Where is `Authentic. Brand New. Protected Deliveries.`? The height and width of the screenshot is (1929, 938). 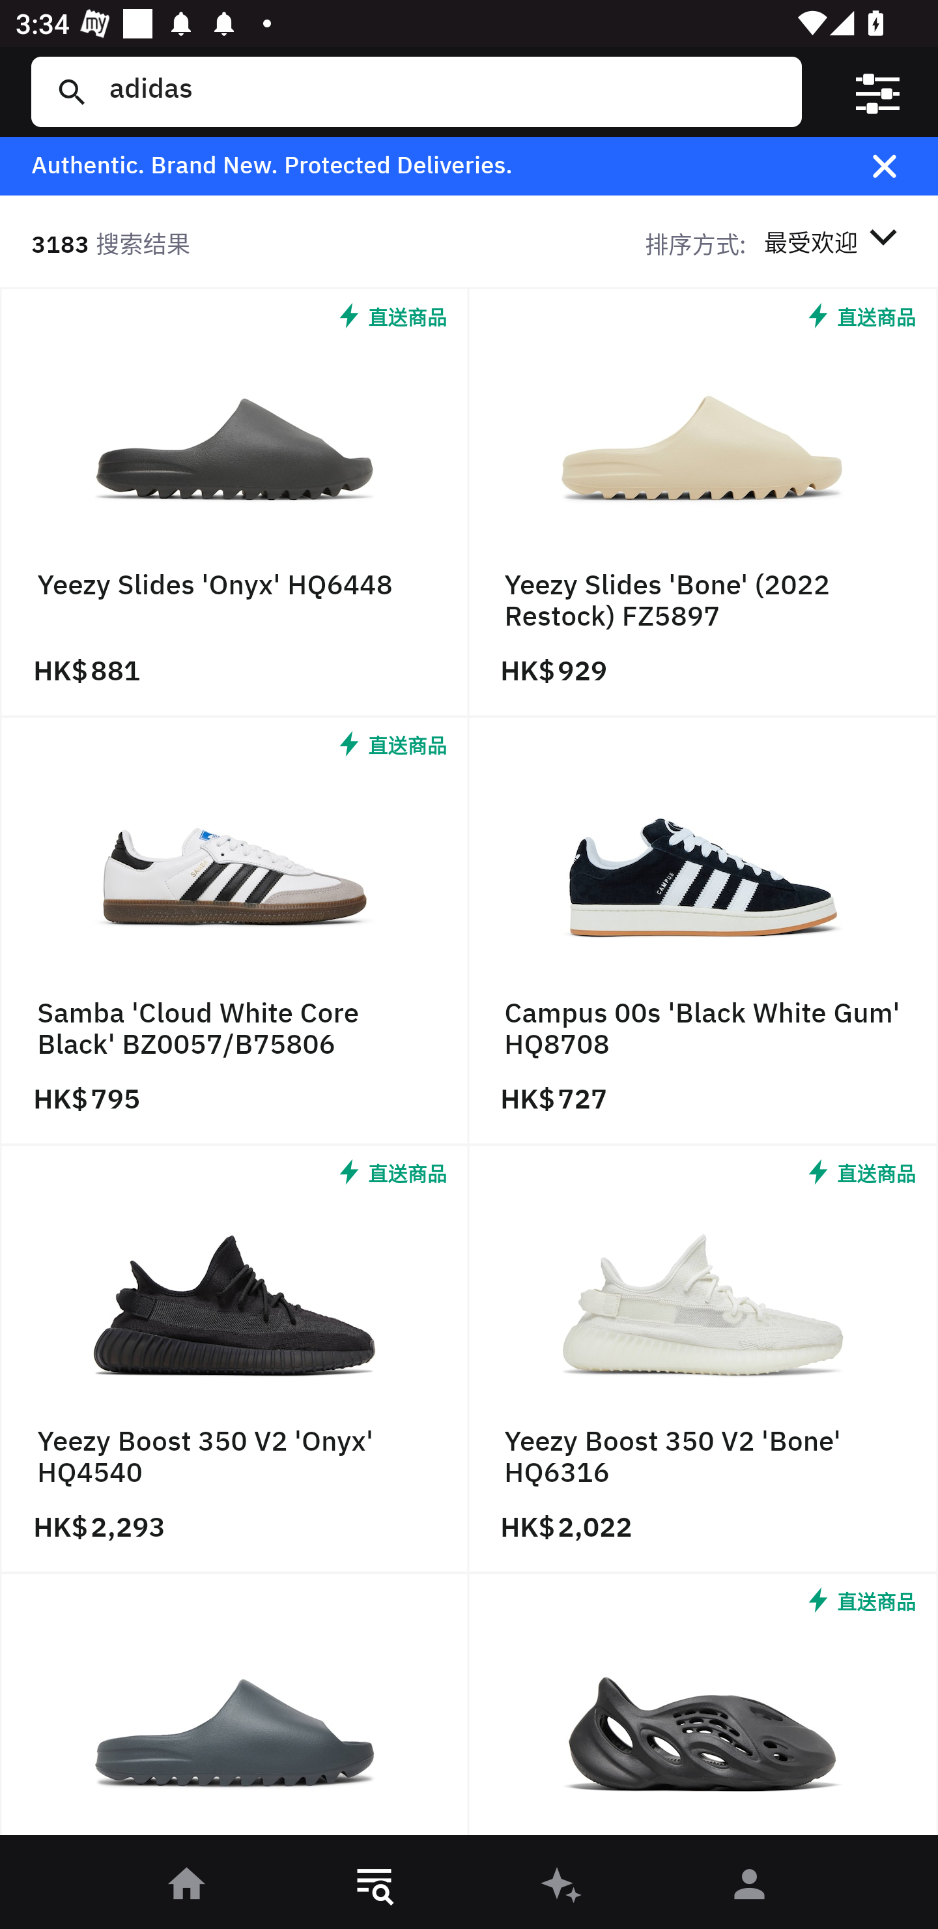
Authentic. Brand New. Protected Deliveries. is located at coordinates (431, 166).